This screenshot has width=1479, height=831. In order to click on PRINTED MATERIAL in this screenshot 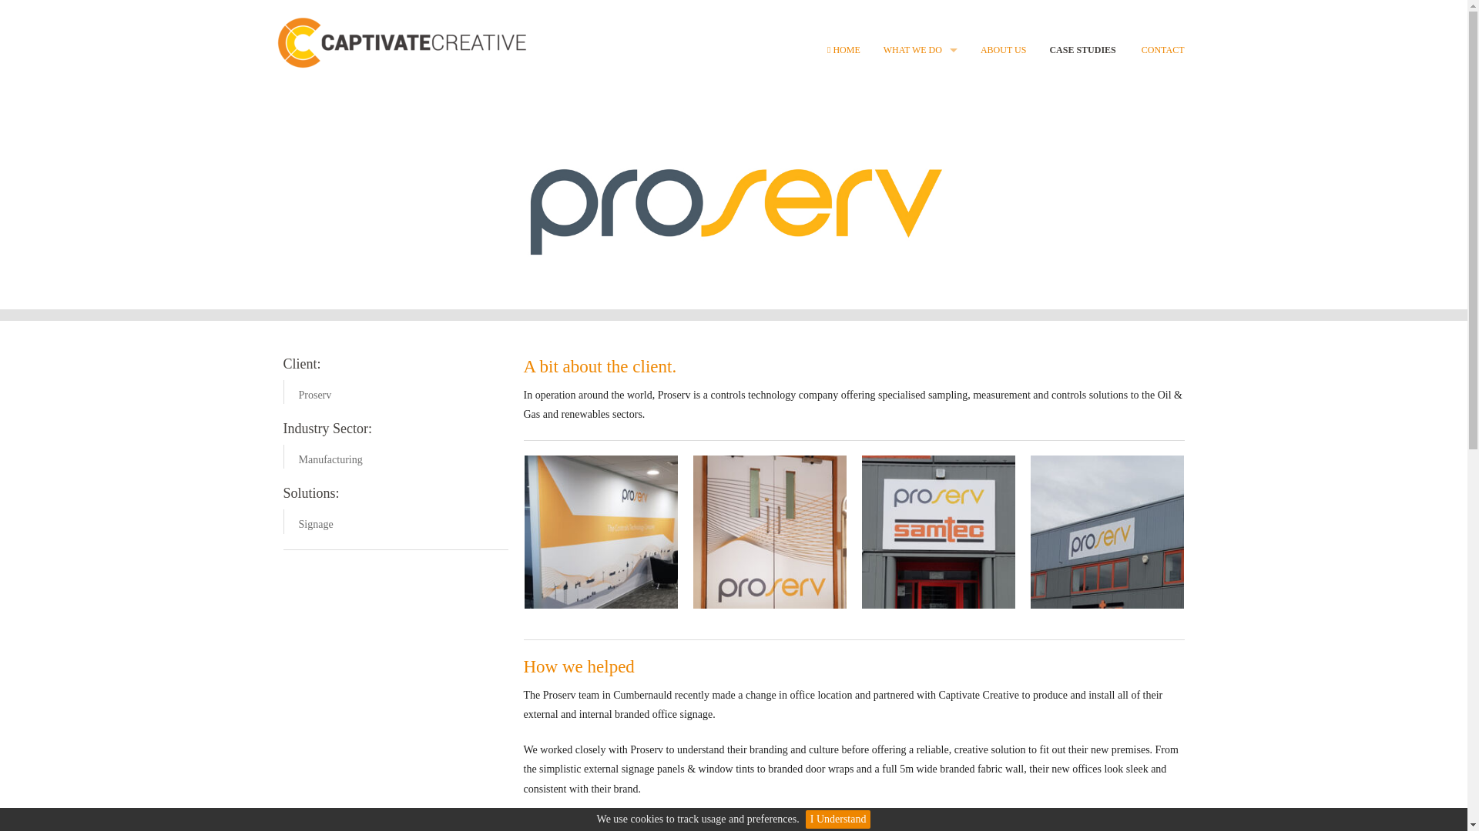, I will do `click(920, 105)`.